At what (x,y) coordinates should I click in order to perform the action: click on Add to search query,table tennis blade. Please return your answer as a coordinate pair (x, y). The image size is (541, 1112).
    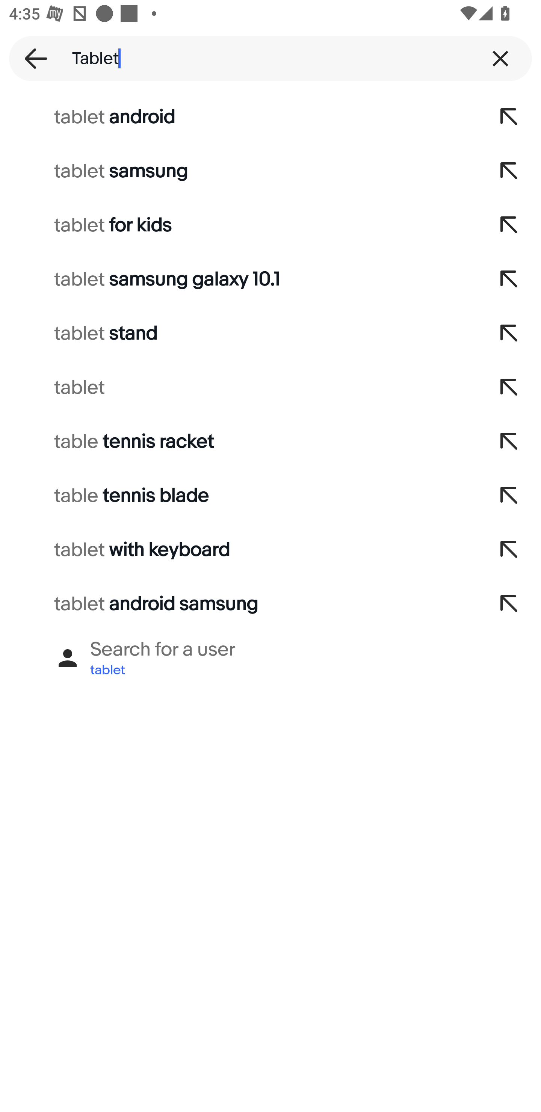
    Looking at the image, I should click on (509, 496).